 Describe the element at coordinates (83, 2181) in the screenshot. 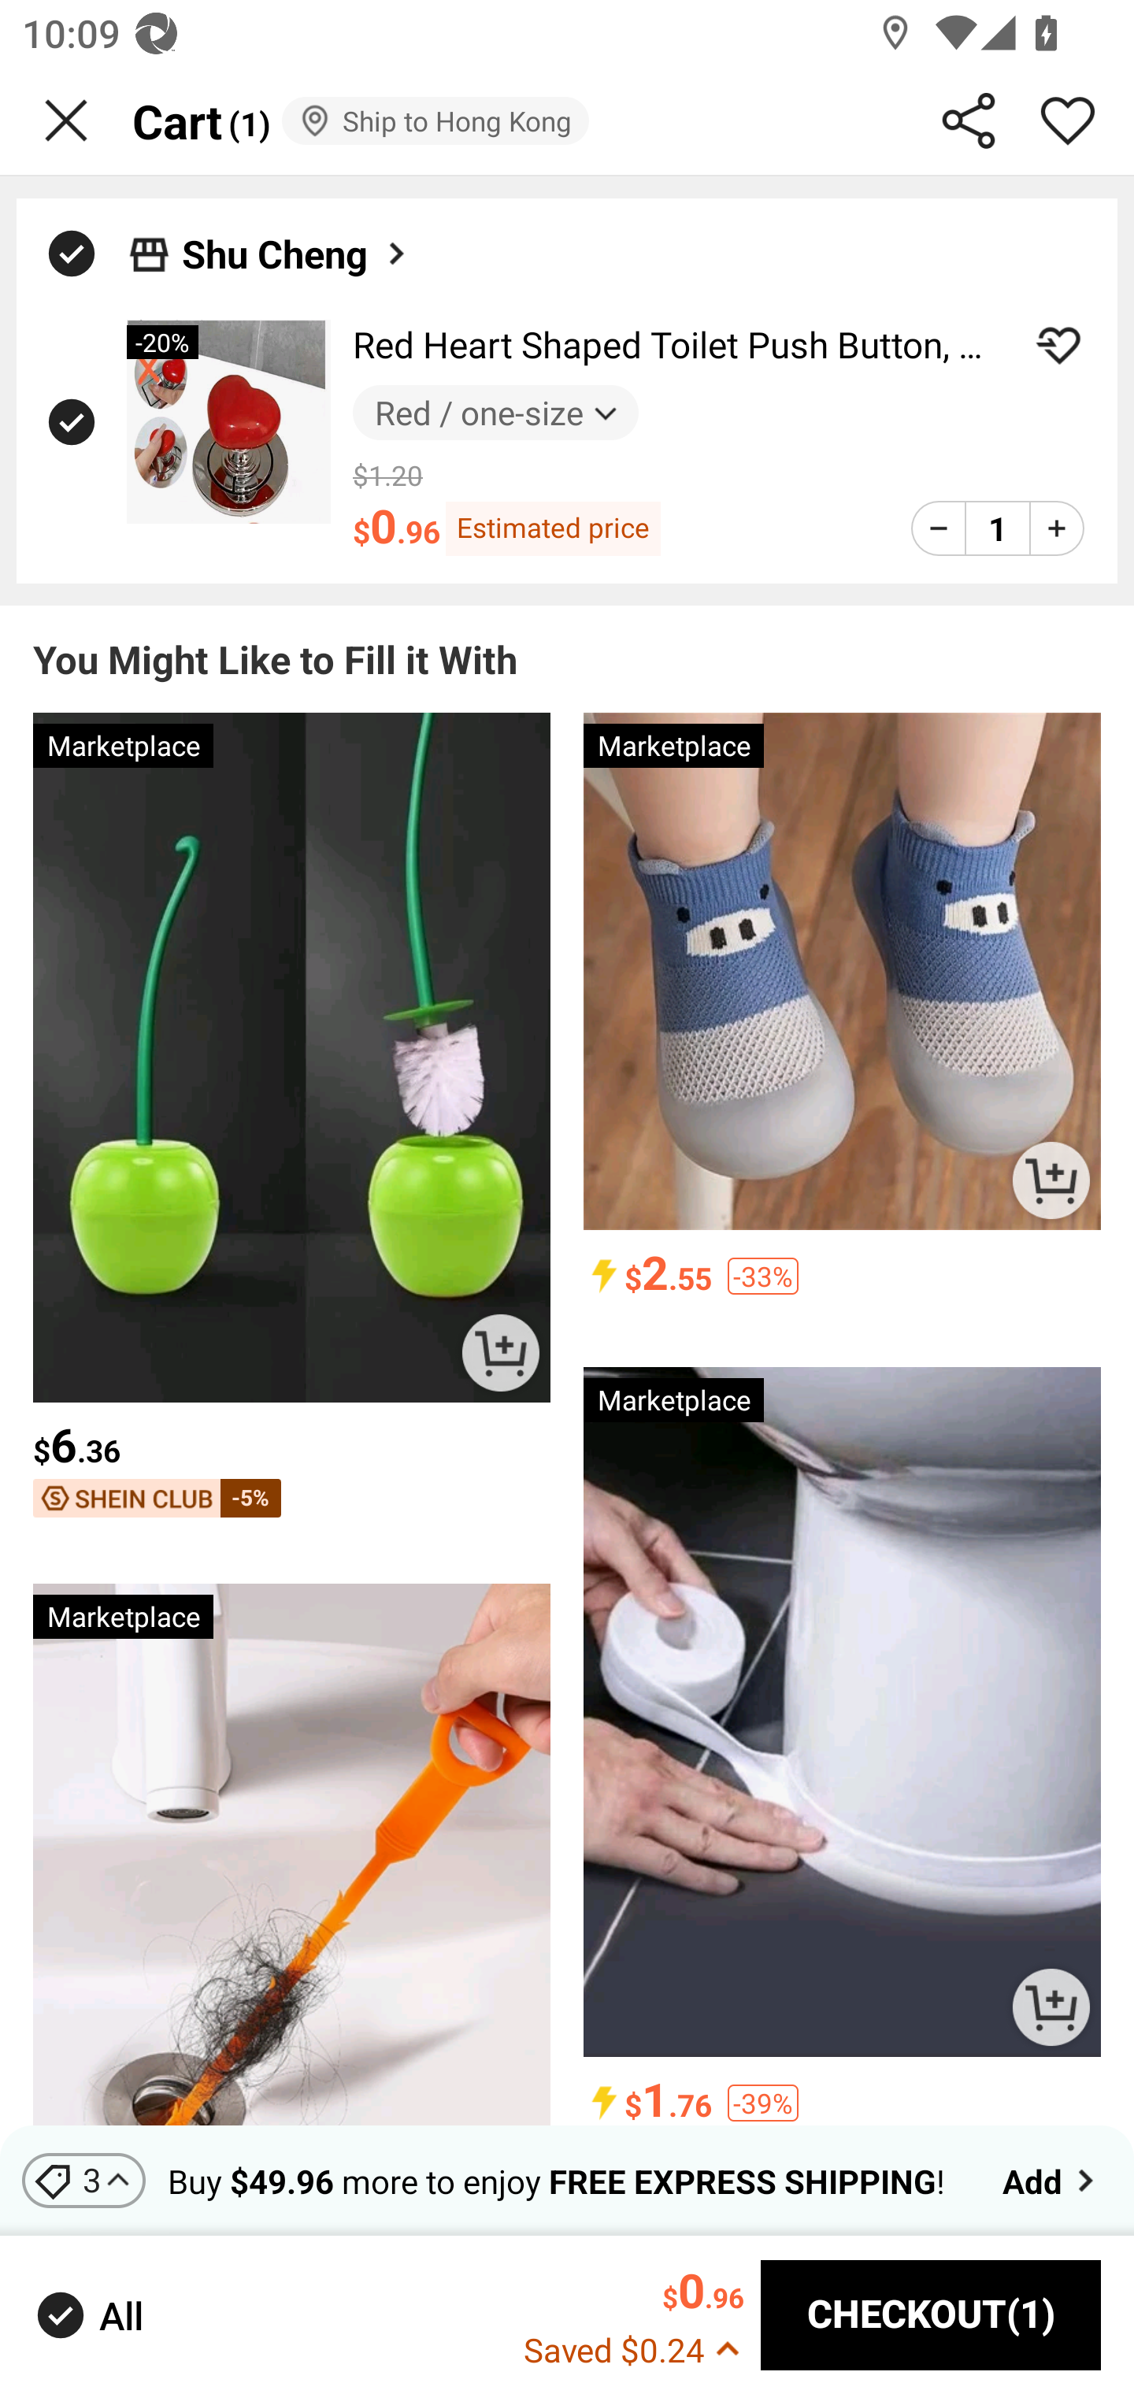

I see `3` at that location.